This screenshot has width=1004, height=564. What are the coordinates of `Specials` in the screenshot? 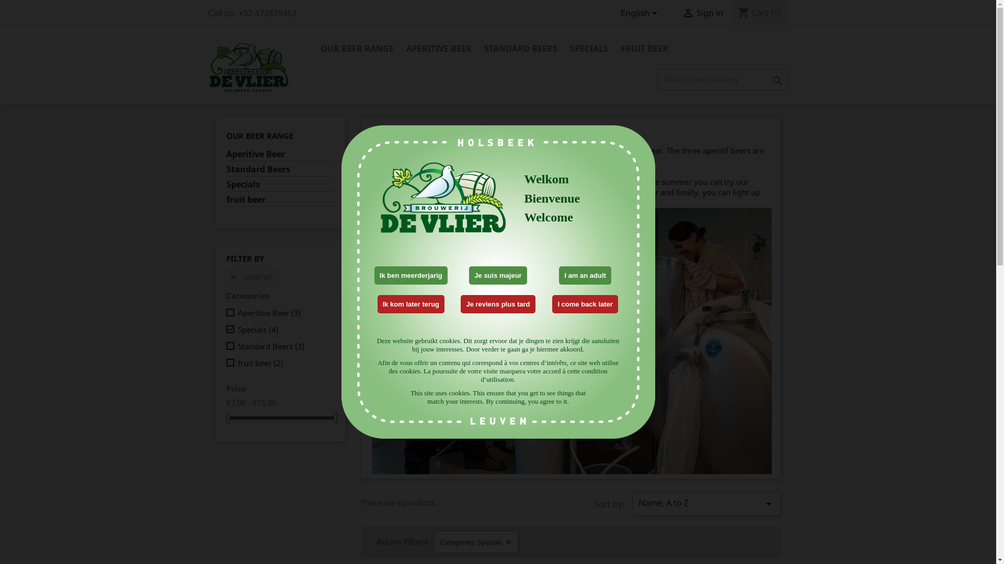 It's located at (280, 185).